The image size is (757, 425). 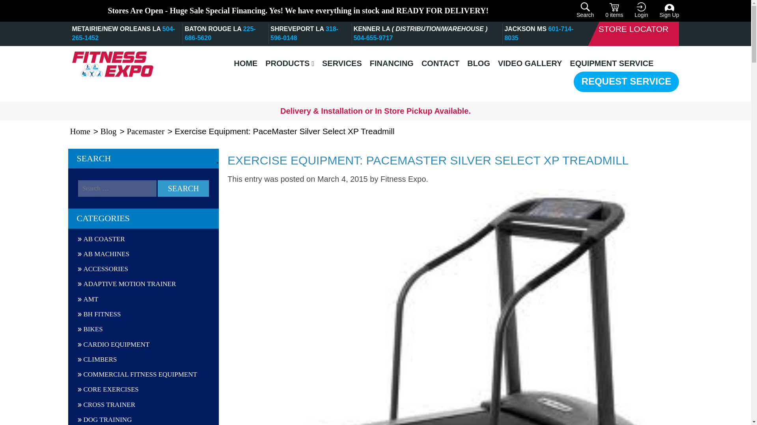 I want to click on 504-265-1452, so click(x=123, y=33).